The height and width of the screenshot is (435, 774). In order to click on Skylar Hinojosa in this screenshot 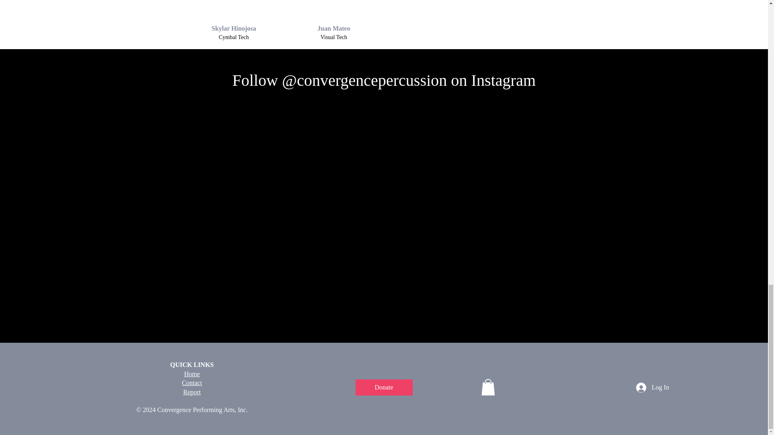, I will do `click(234, 28)`.